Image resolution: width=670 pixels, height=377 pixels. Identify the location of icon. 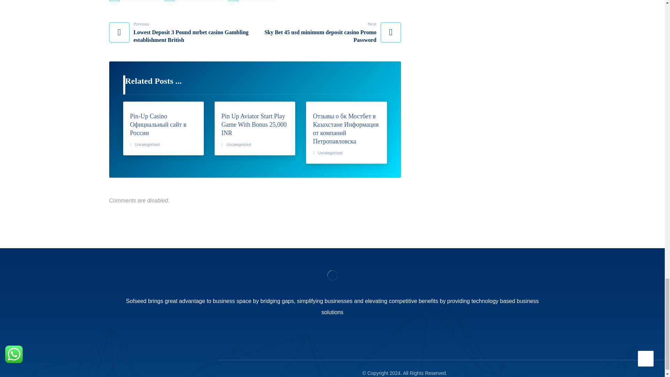
(233, 1).